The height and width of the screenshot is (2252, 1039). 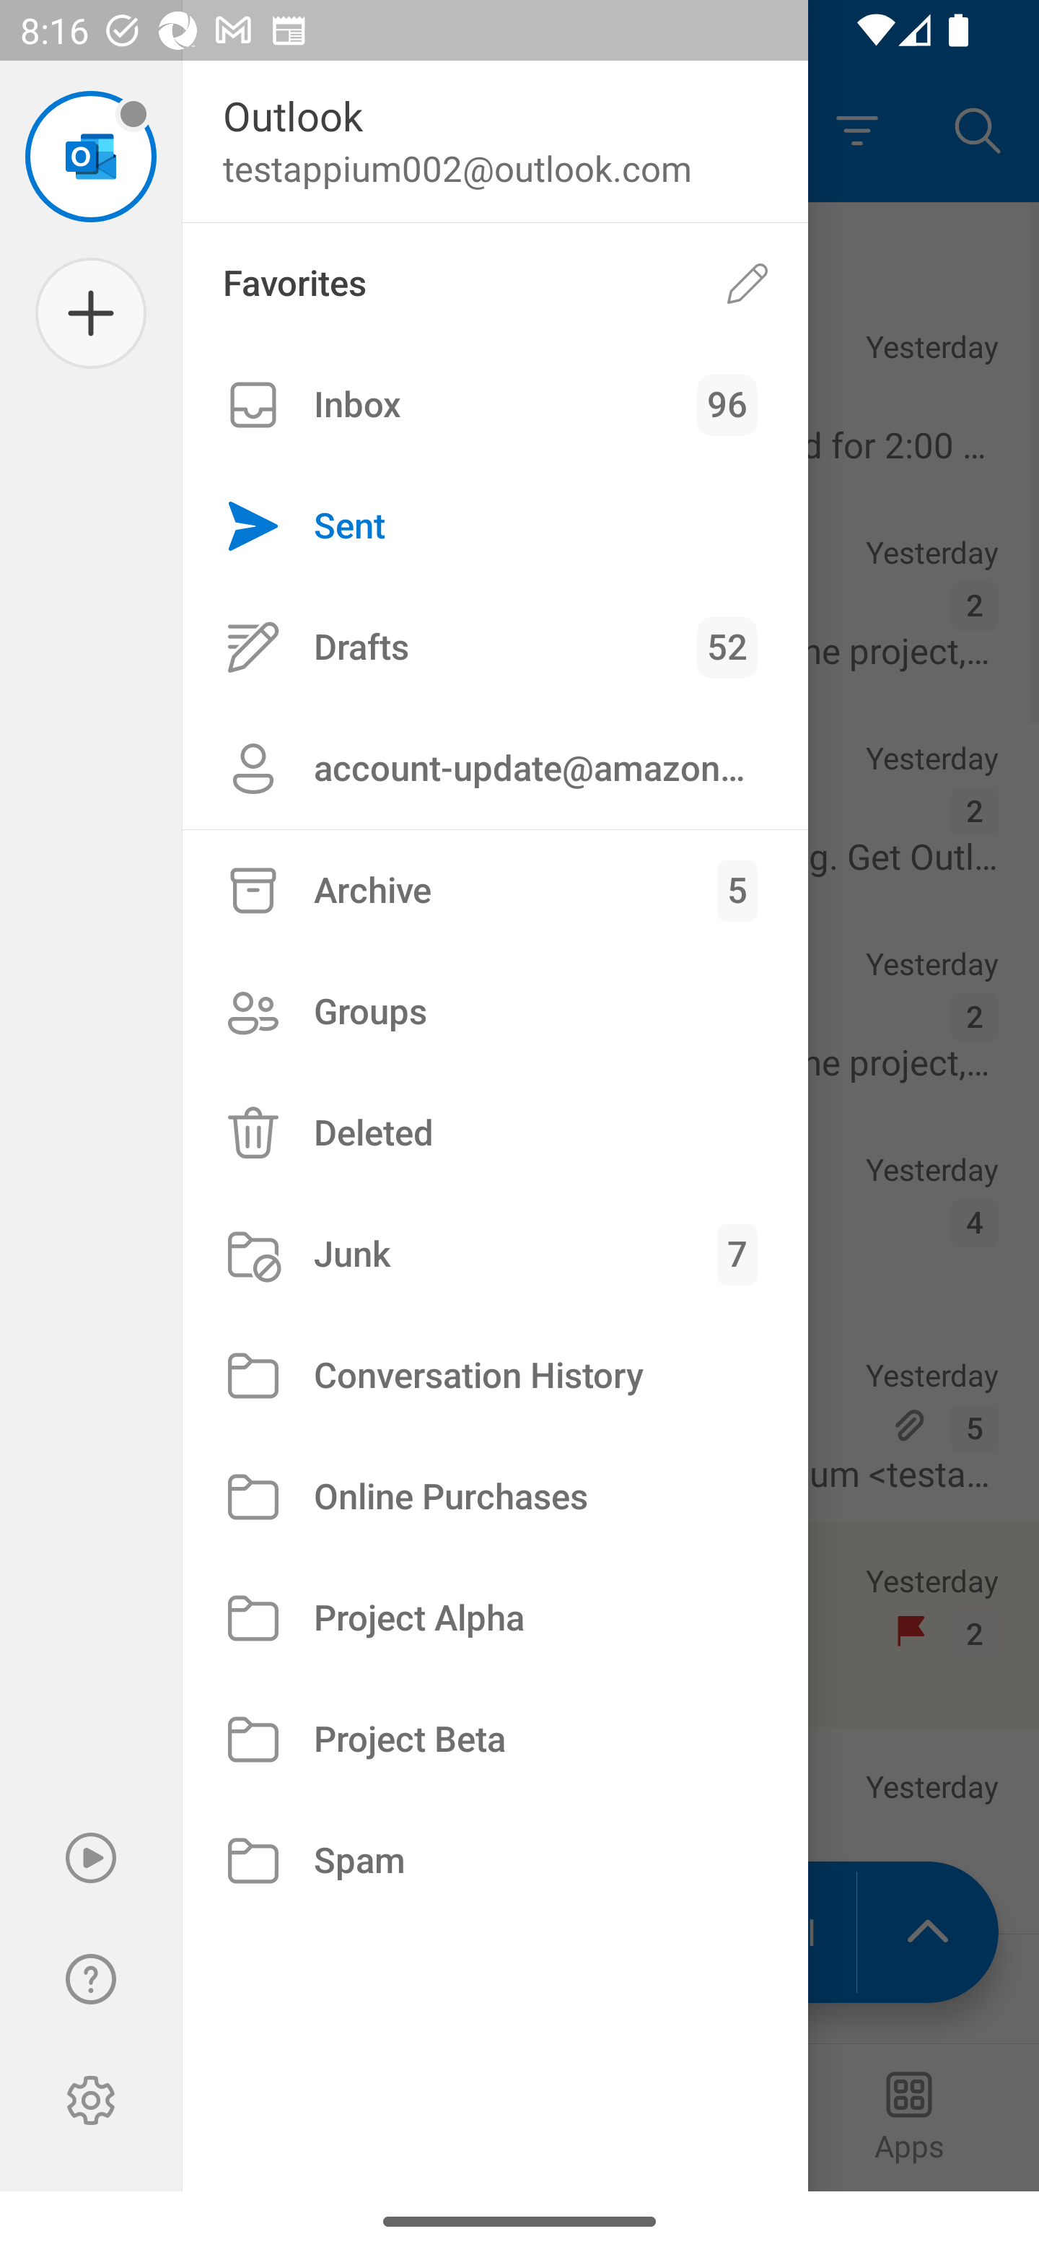 I want to click on Settings, so click(x=91, y=2100).